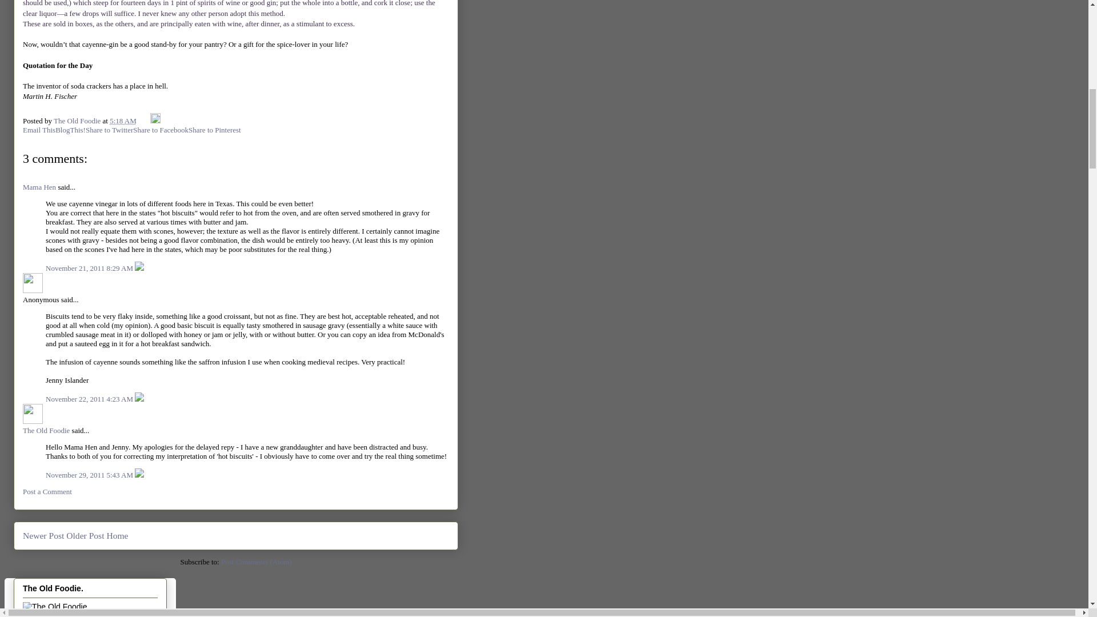  Describe the element at coordinates (215, 130) in the screenshot. I see `Share to Pinterest` at that location.